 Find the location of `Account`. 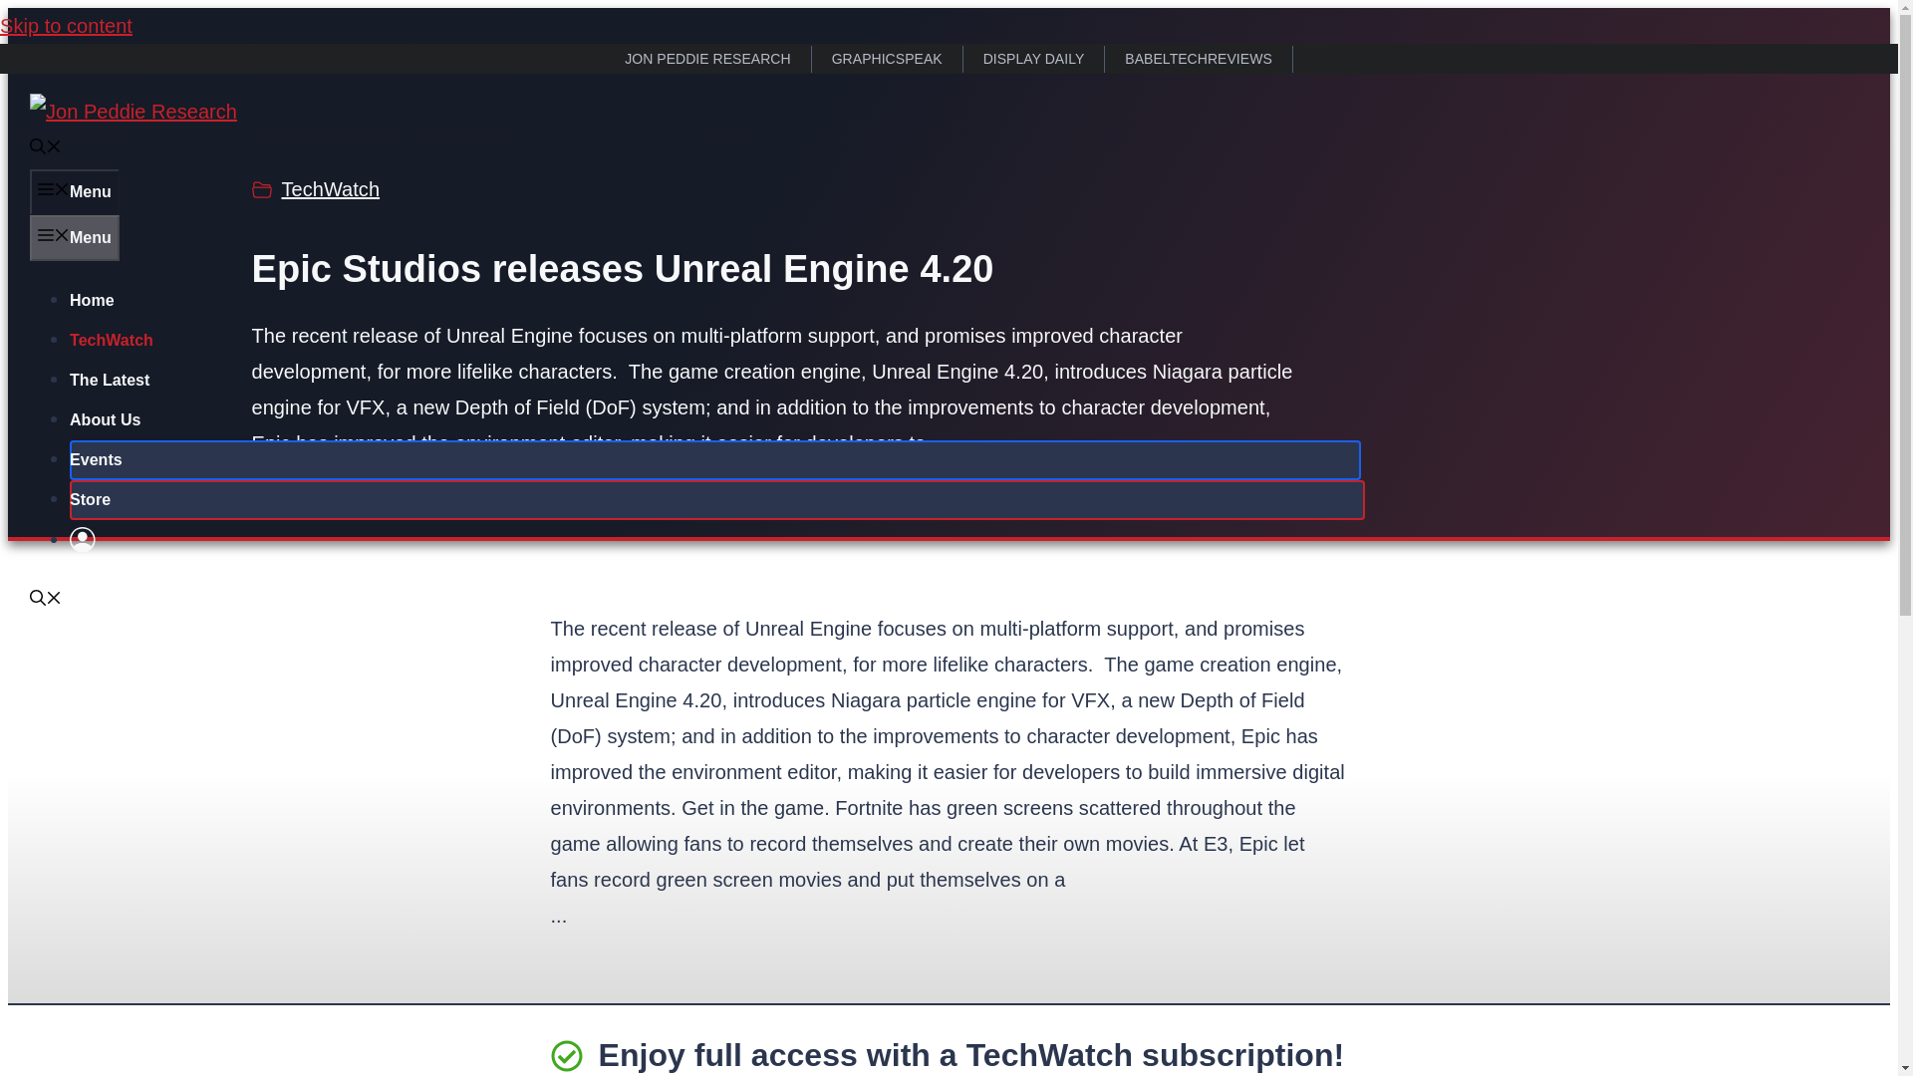

Account is located at coordinates (82, 540).